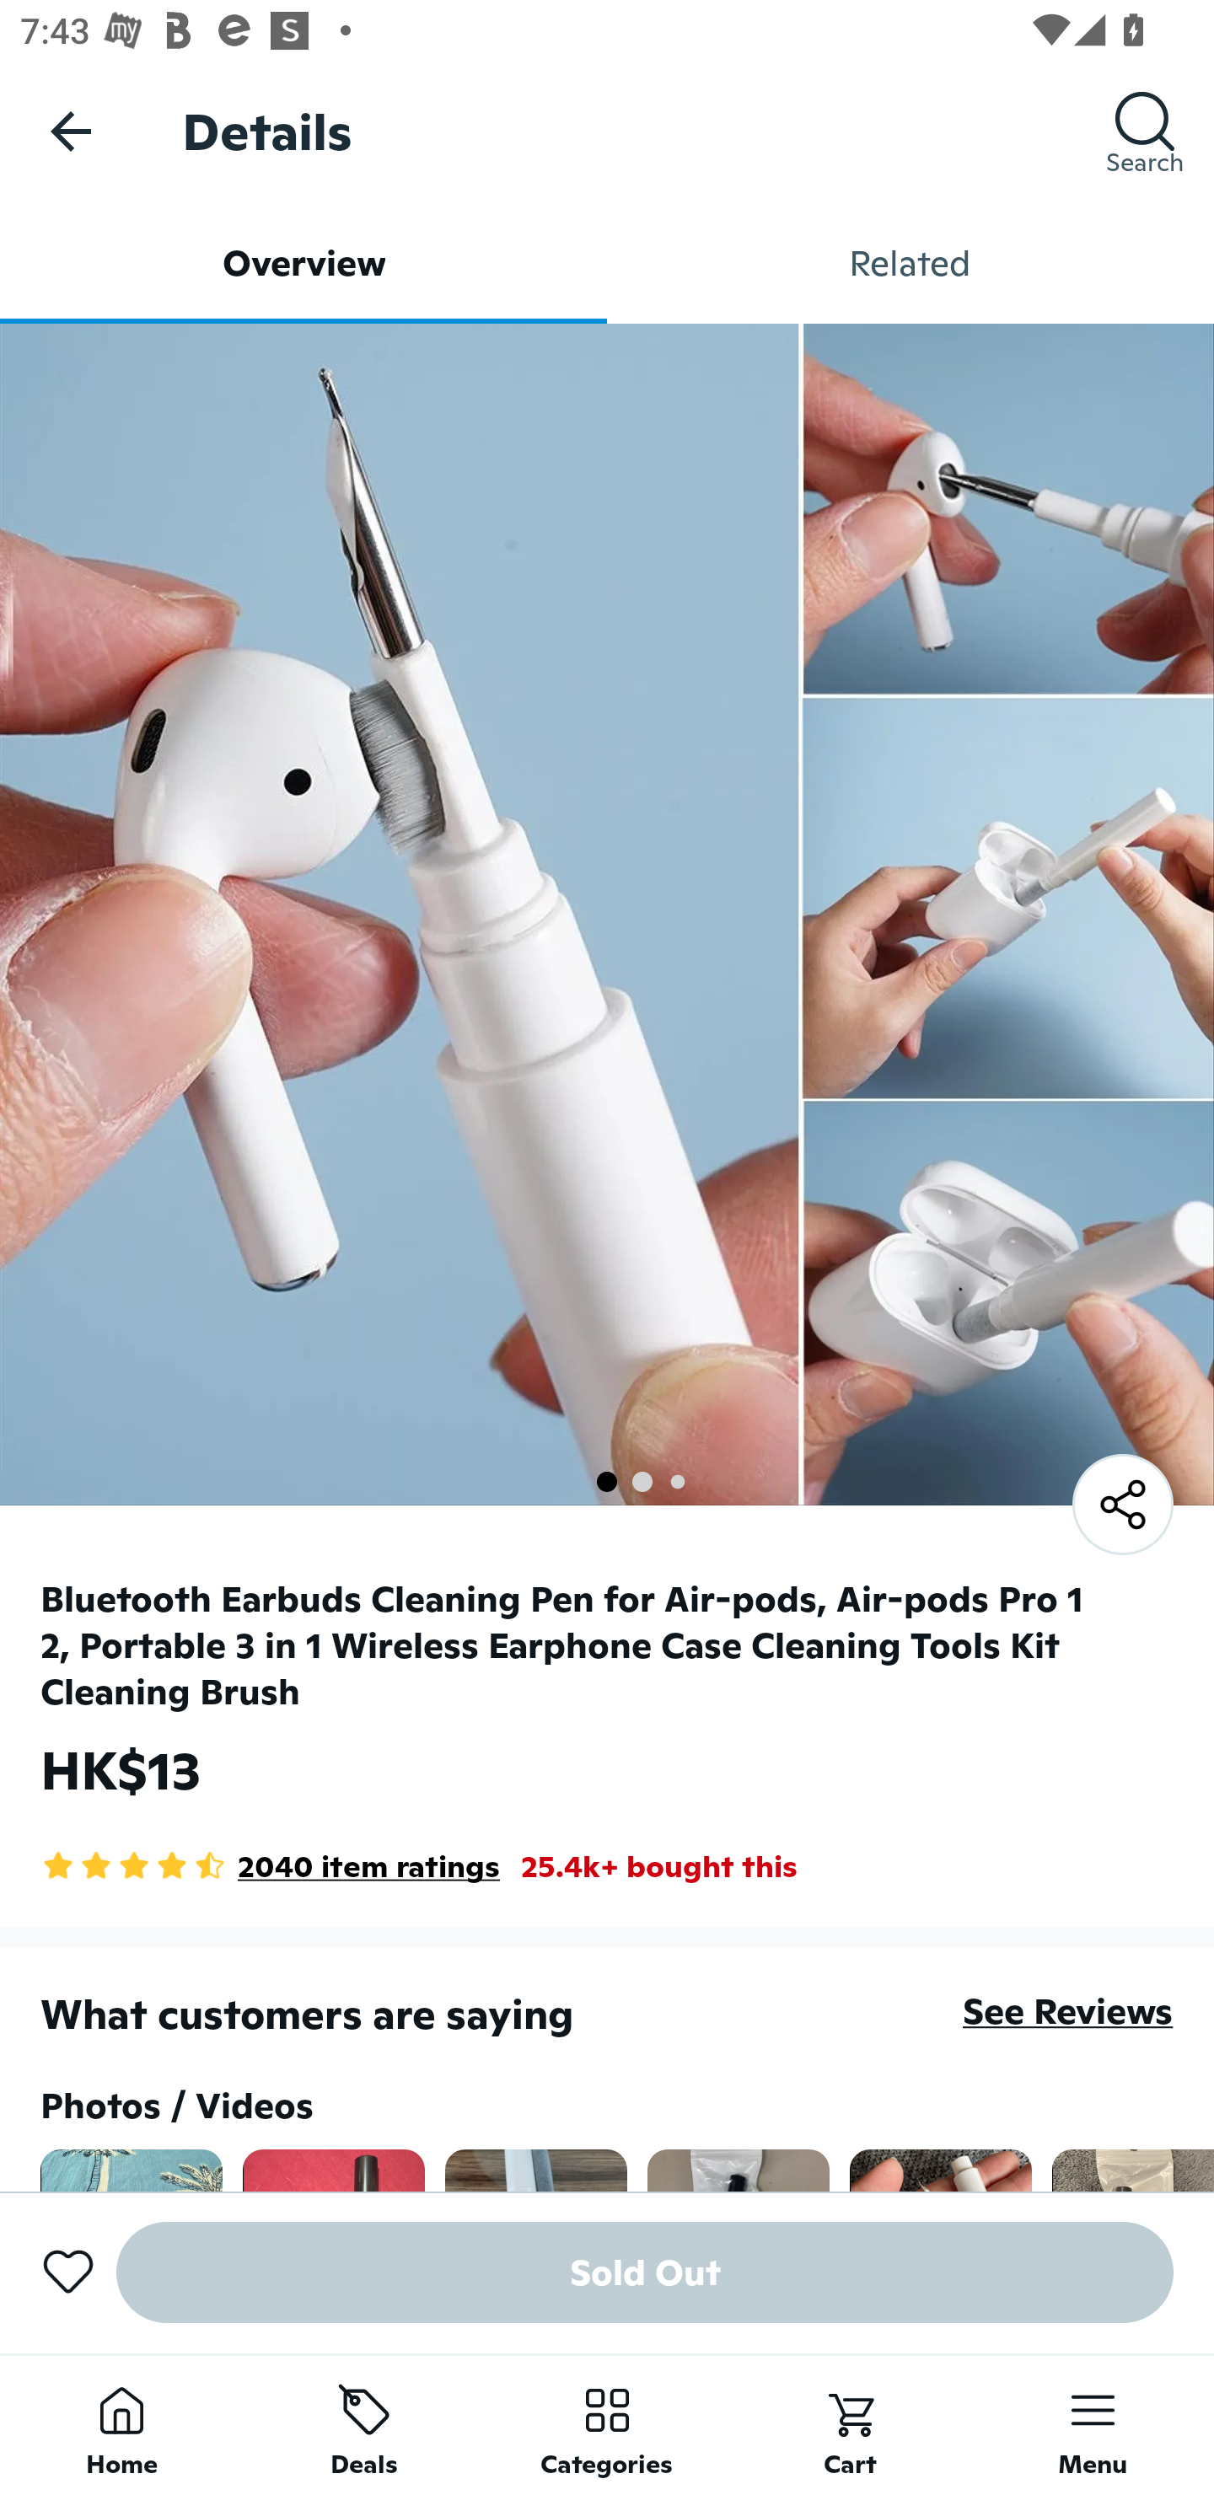 This screenshot has height=2495, width=1214. What do you see at coordinates (1145, 131) in the screenshot?
I see `Search` at bounding box center [1145, 131].